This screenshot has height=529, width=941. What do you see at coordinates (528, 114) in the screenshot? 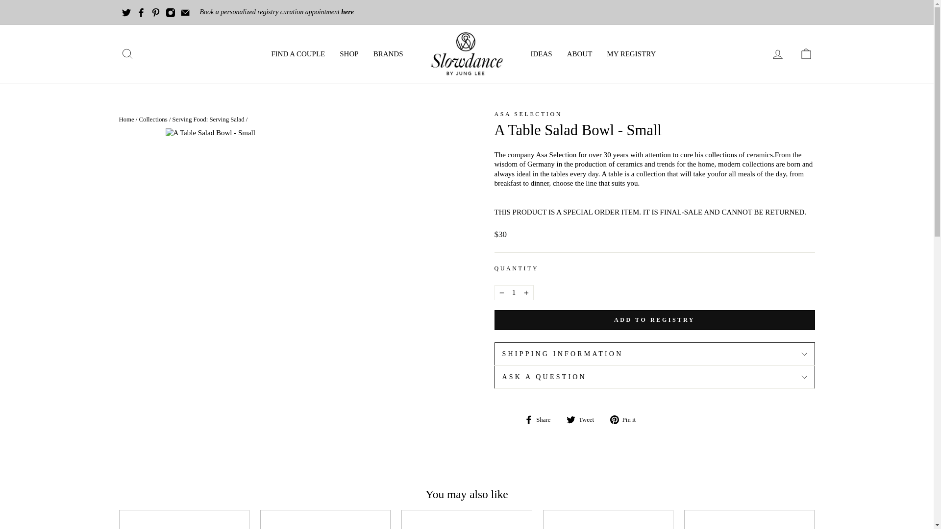
I see `ASA Selection` at bounding box center [528, 114].